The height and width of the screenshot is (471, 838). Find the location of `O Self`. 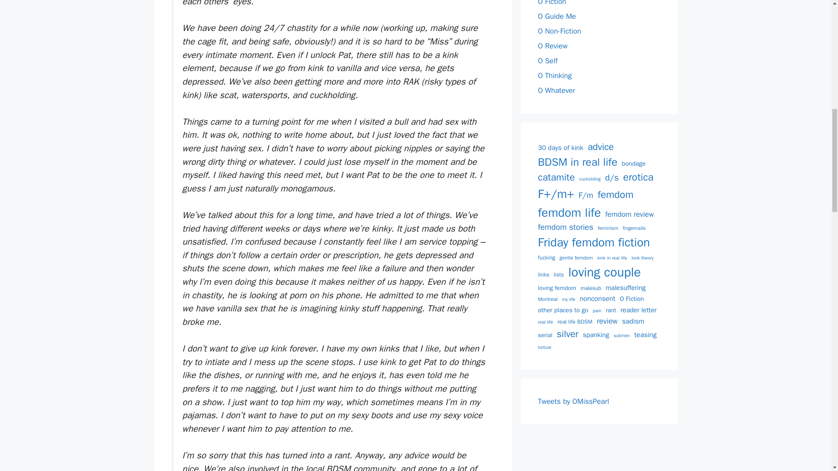

O Self is located at coordinates (547, 61).